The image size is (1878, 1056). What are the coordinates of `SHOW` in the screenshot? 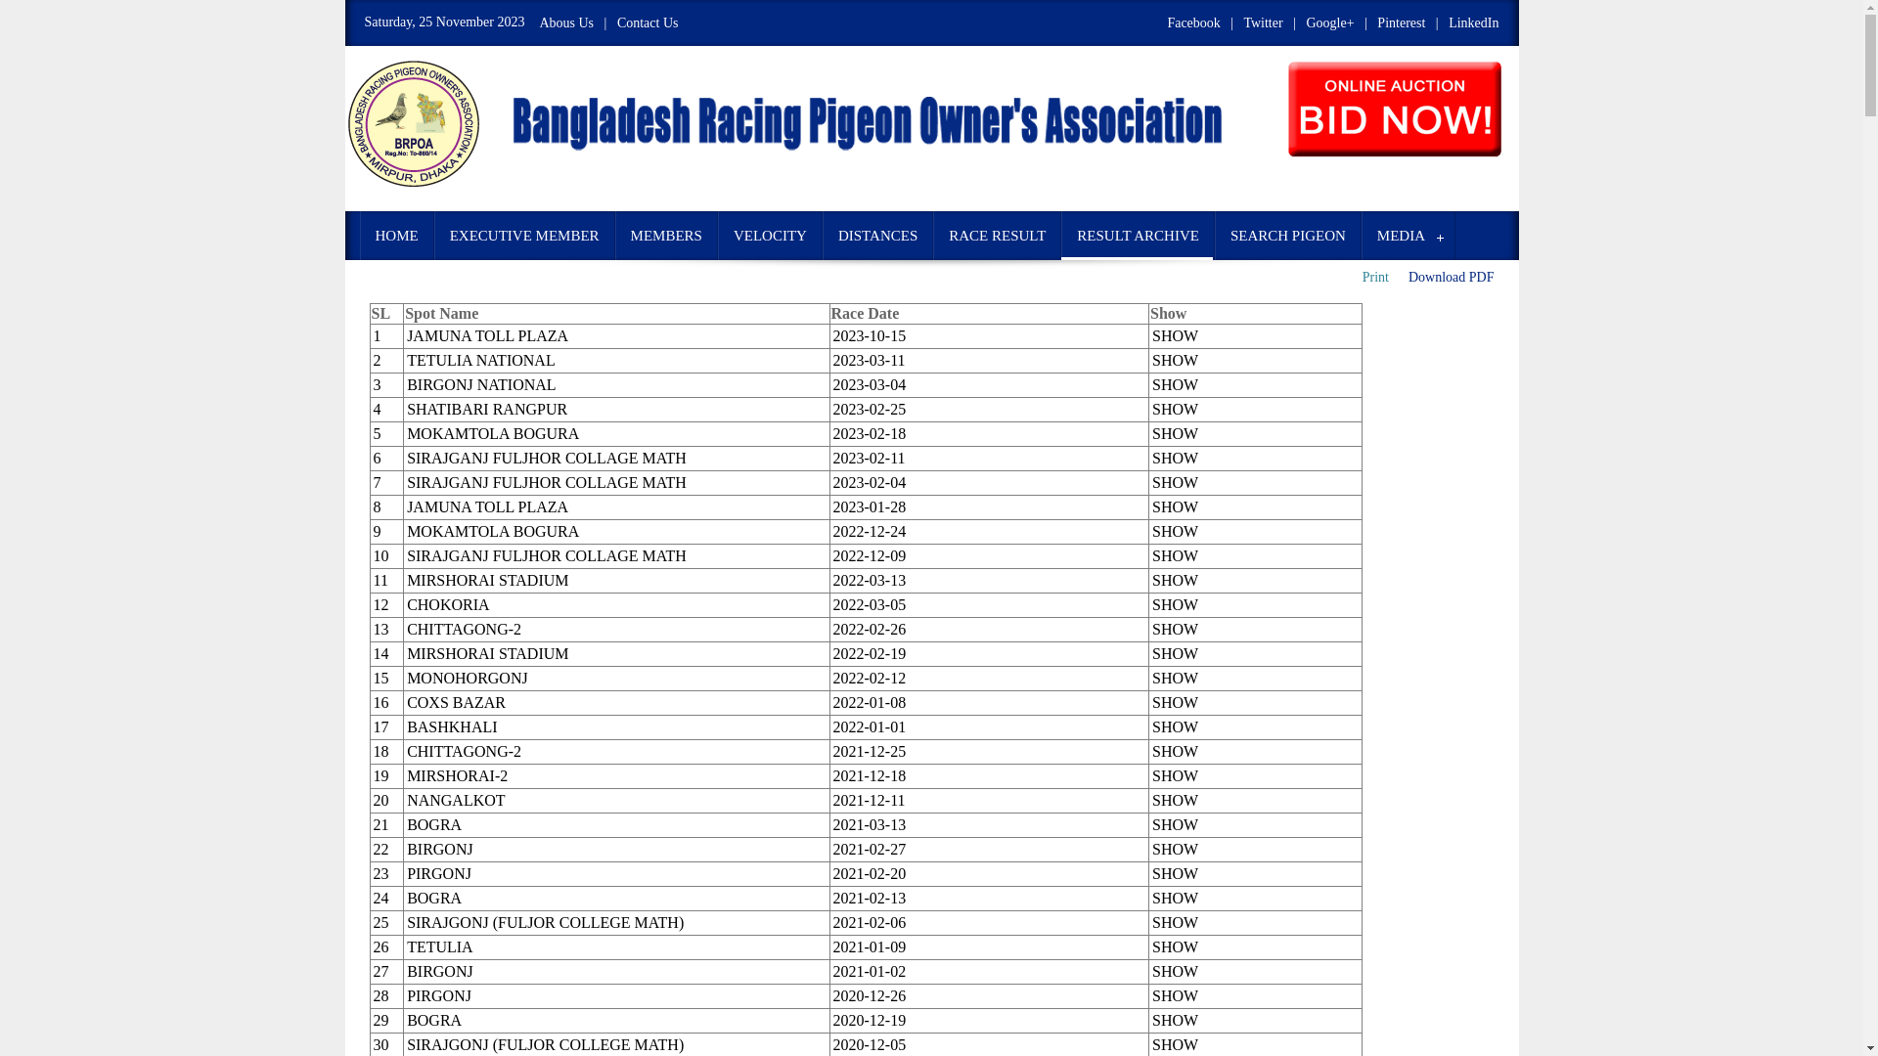 It's located at (1176, 629).